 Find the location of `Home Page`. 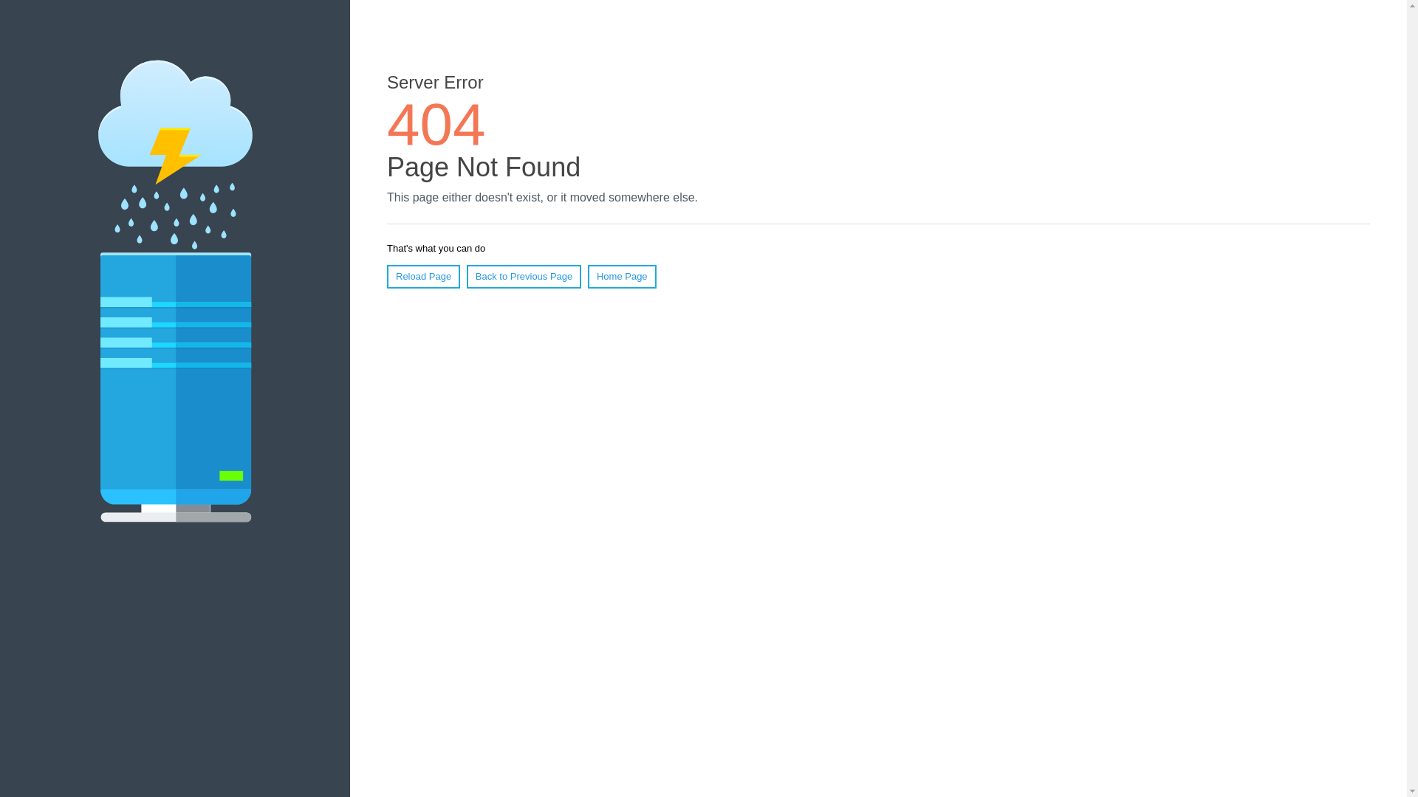

Home Page is located at coordinates (622, 277).